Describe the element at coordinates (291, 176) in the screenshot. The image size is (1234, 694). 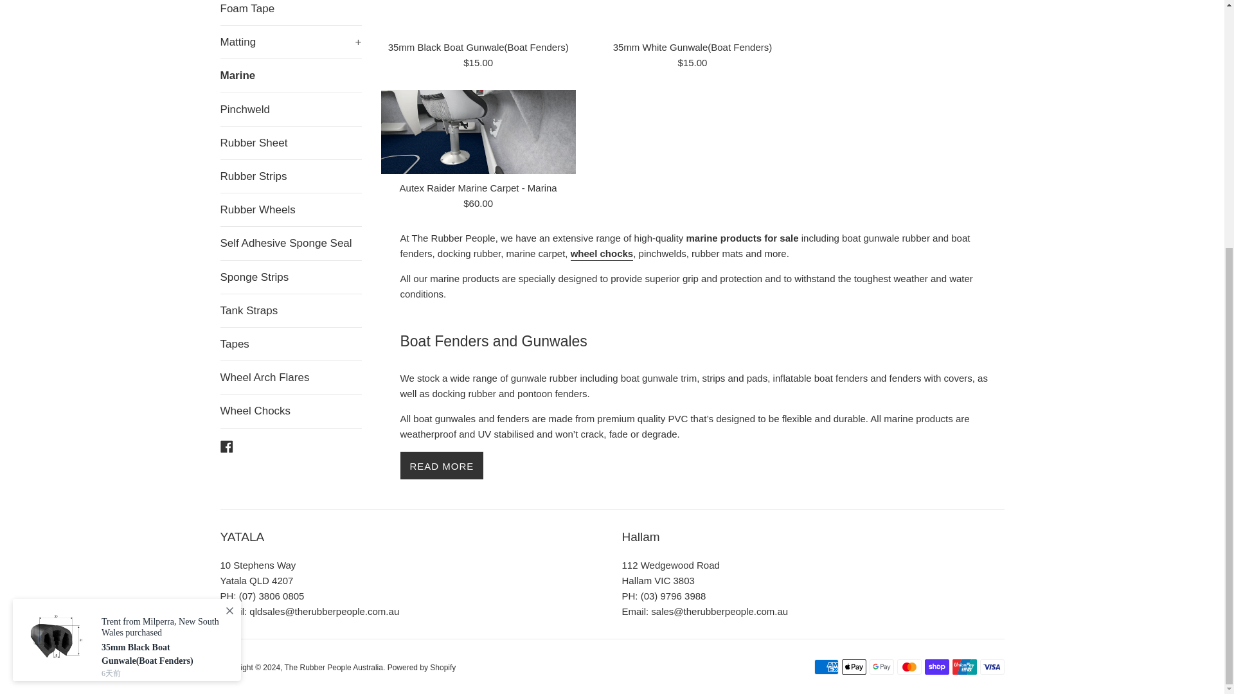
I see `Rubber Strips` at that location.